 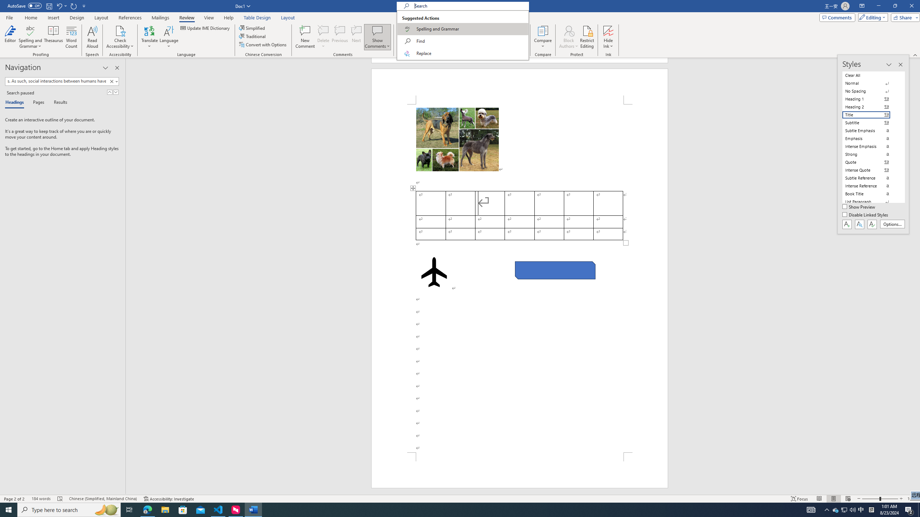 What do you see at coordinates (74, 6) in the screenshot?
I see `Repeat Style` at bounding box center [74, 6].